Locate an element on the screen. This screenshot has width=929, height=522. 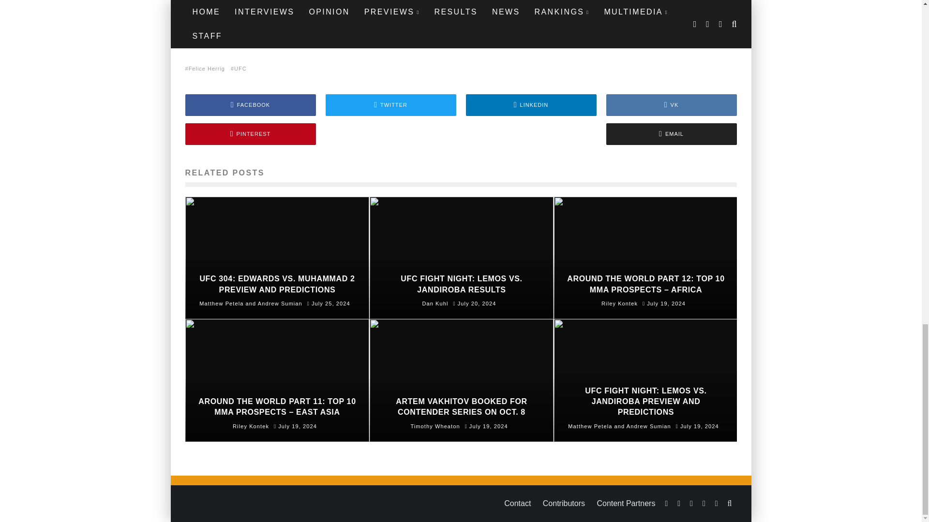
Posts by Timothy Wheaton is located at coordinates (435, 426).